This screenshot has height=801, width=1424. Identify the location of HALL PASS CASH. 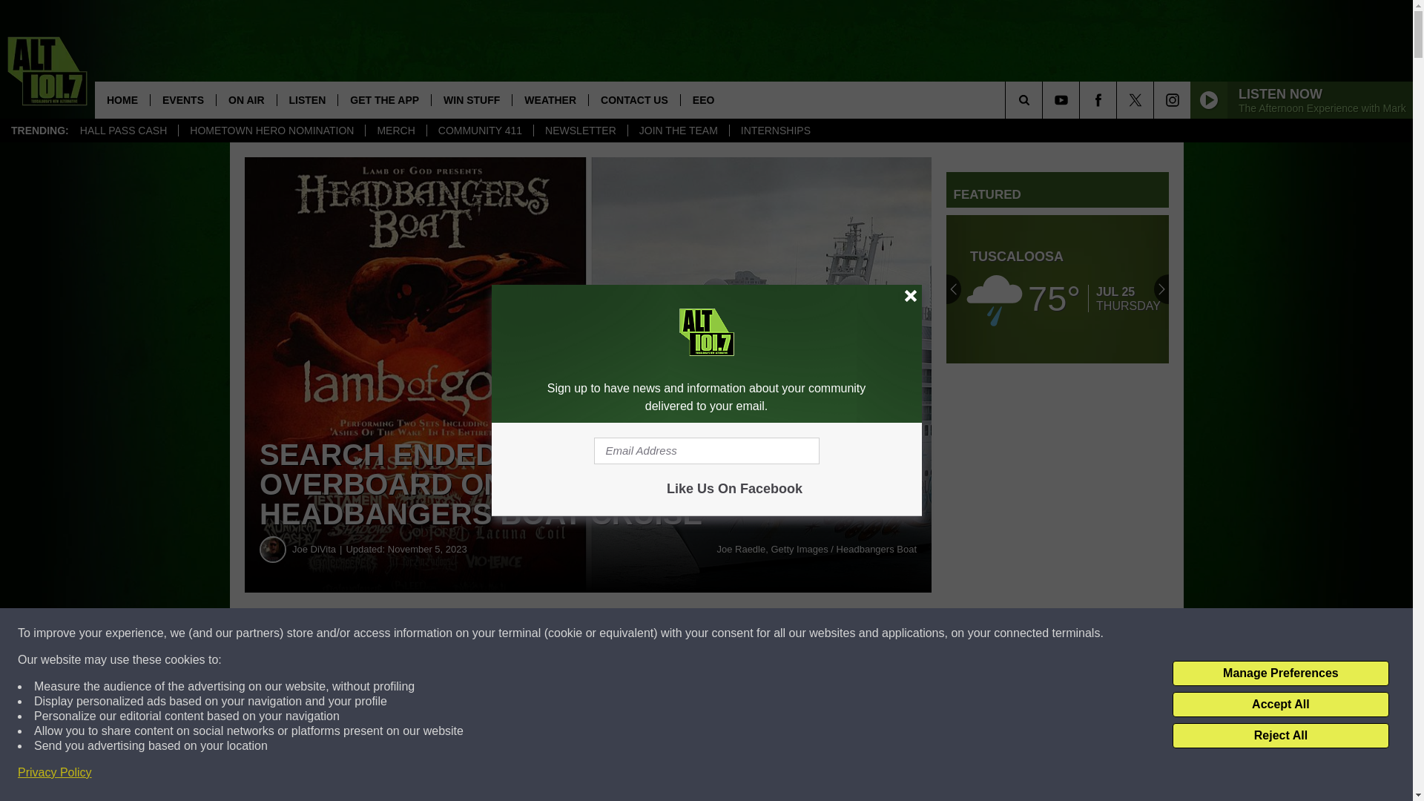
(123, 131).